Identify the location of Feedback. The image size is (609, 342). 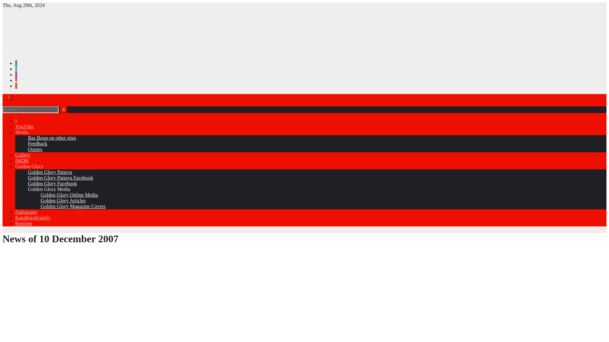
(37, 143).